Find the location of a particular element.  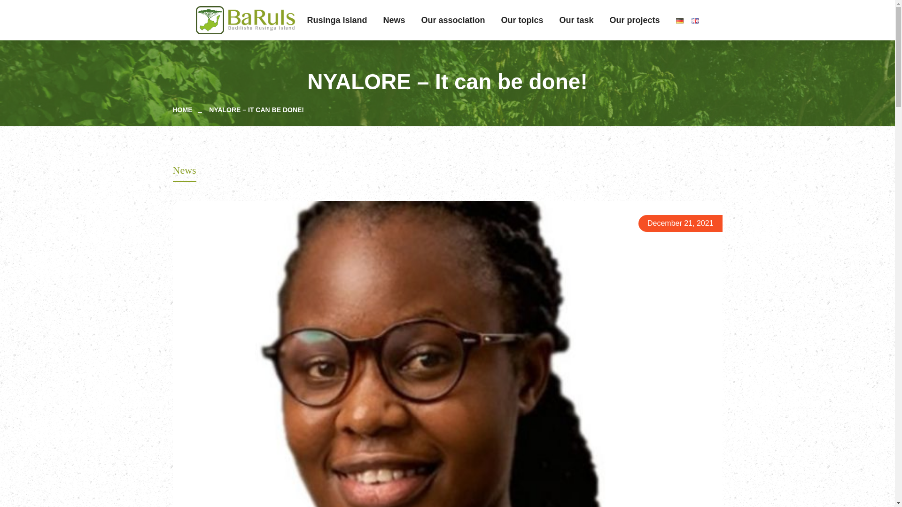

News is located at coordinates (394, 20).